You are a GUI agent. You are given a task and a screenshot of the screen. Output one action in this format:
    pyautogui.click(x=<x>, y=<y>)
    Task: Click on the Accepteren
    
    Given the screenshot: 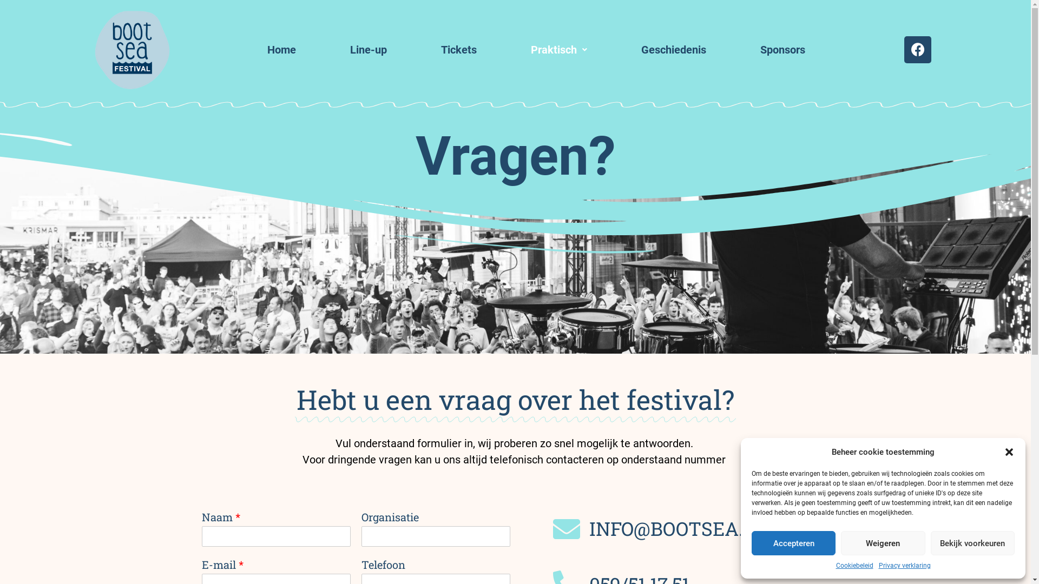 What is the action you would take?
    pyautogui.click(x=793, y=543)
    